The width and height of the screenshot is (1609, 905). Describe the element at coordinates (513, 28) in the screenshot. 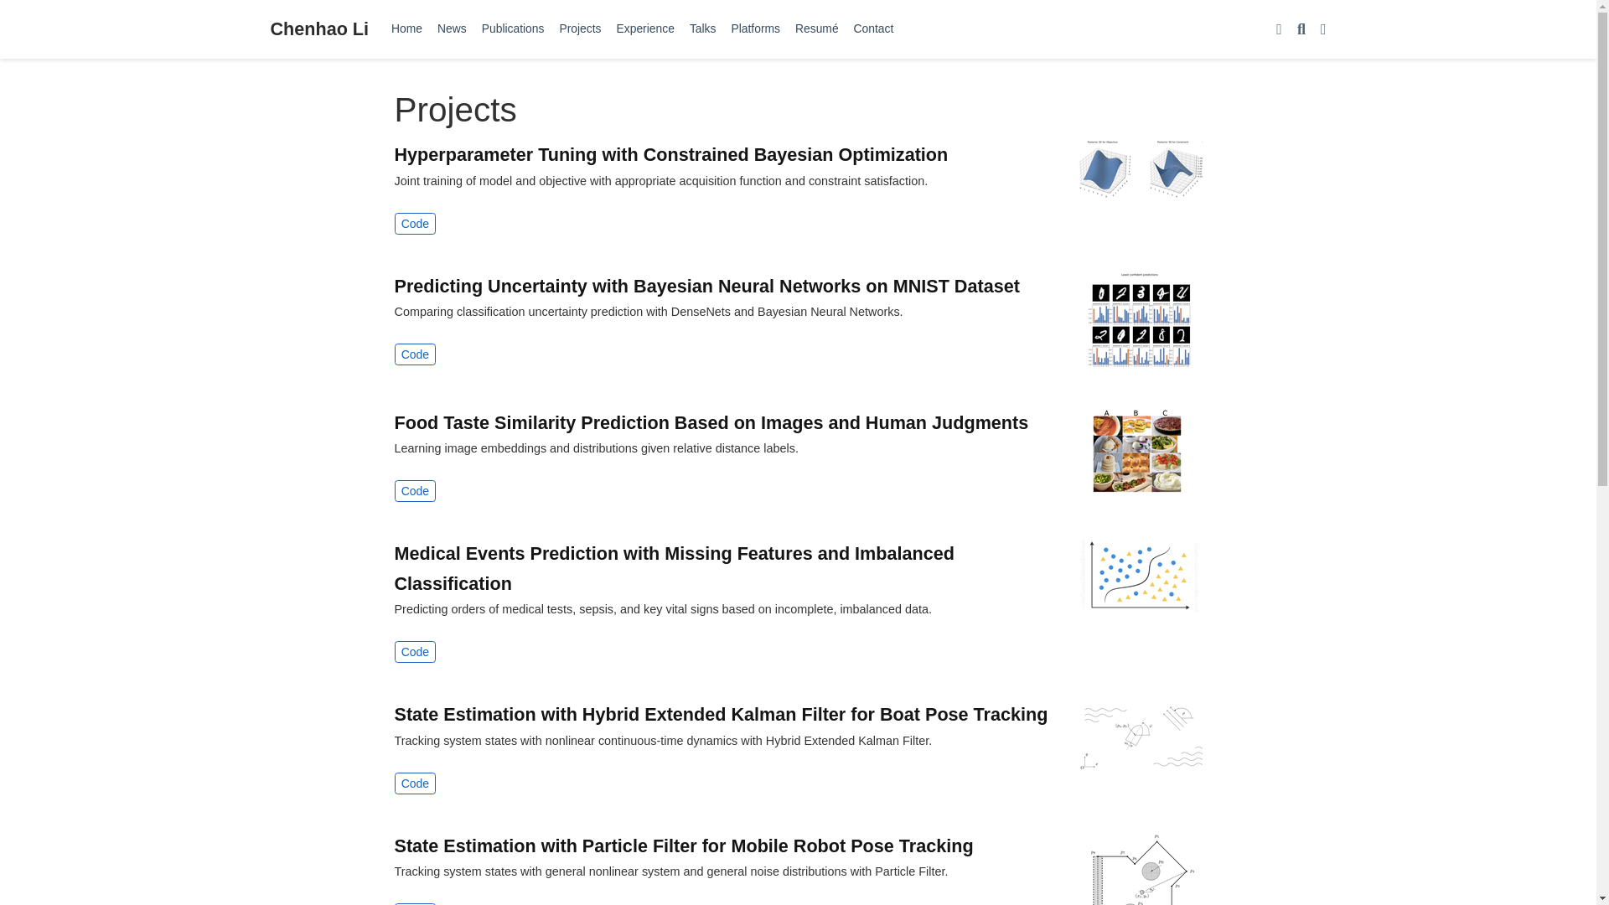

I see `Publications` at that location.